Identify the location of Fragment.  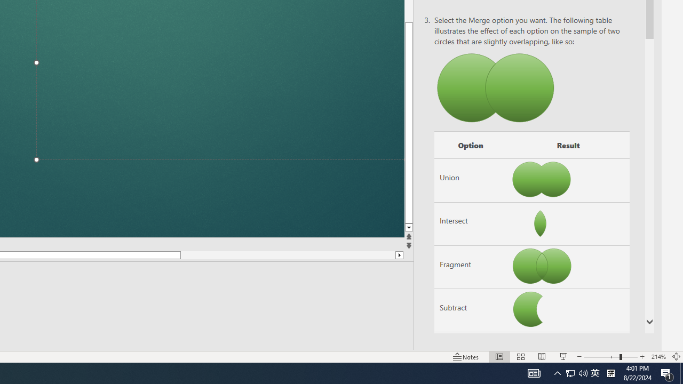
(471, 267).